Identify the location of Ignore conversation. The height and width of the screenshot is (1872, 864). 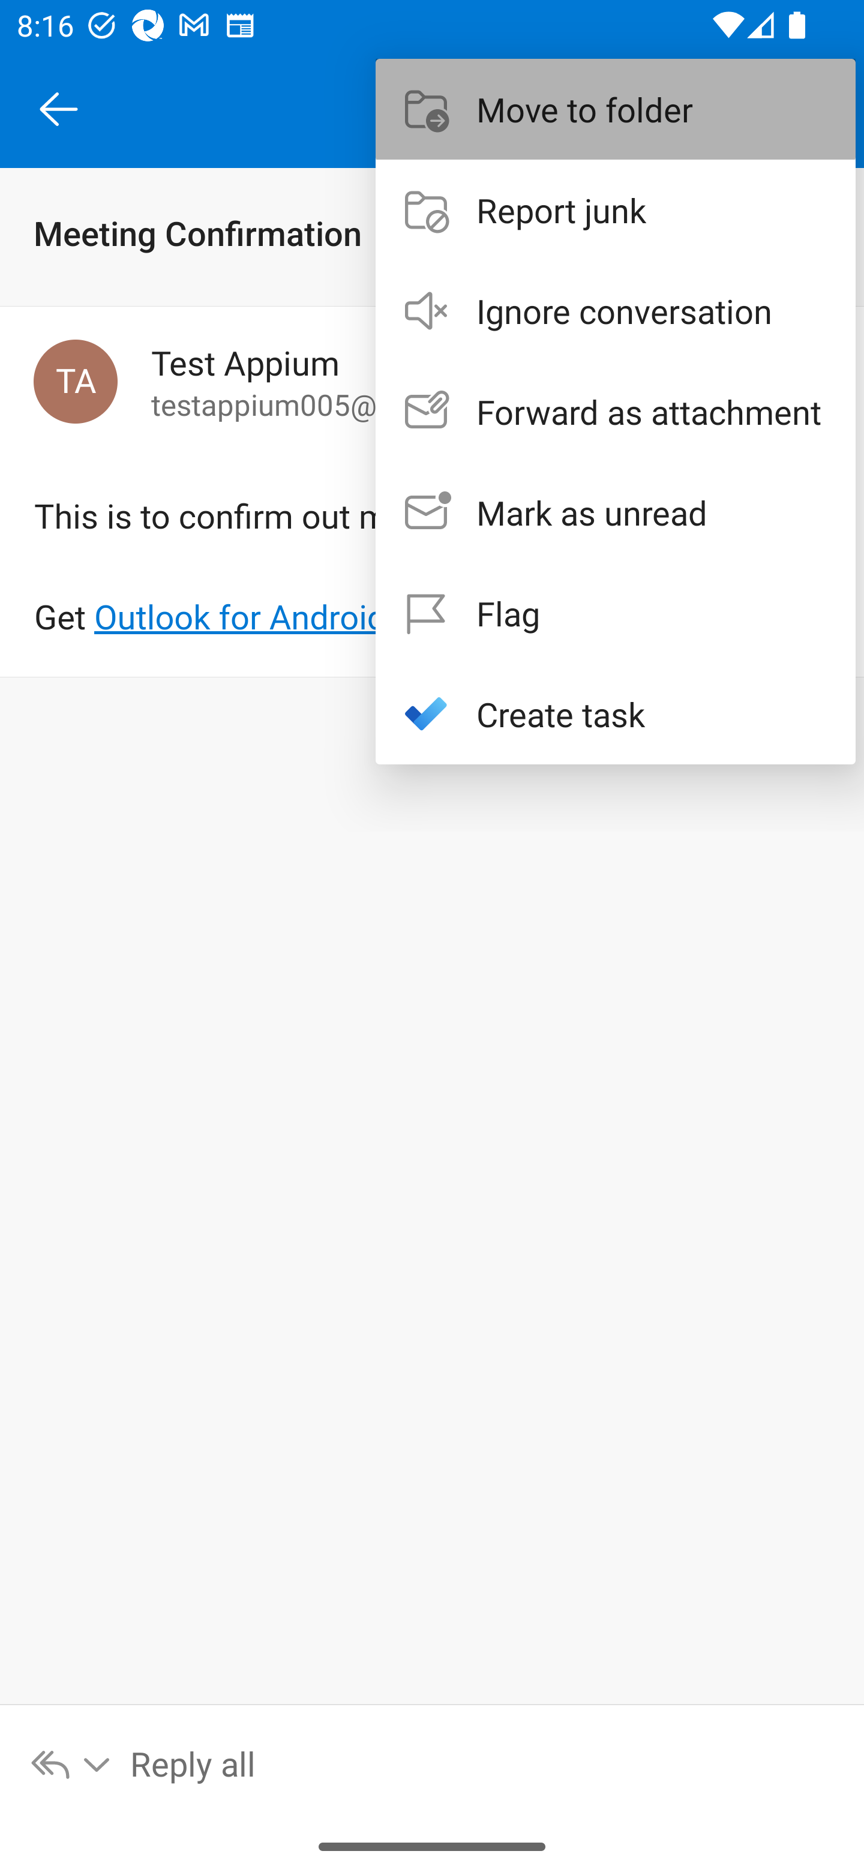
(616, 311).